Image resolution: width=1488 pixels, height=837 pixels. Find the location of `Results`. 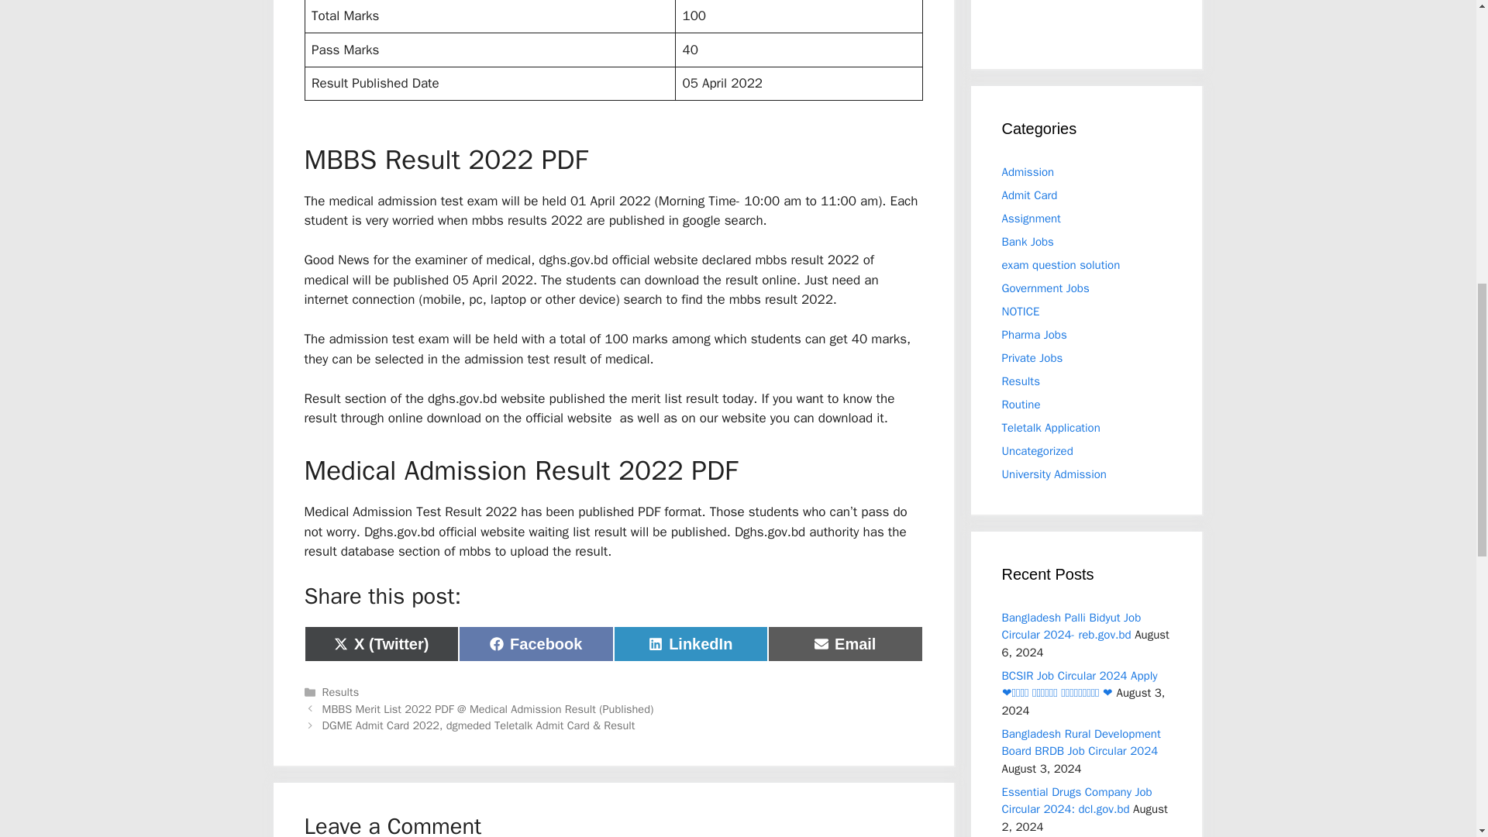

Results is located at coordinates (691, 643).